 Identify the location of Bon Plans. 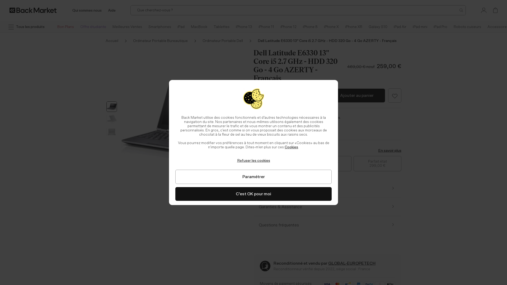
(65, 27).